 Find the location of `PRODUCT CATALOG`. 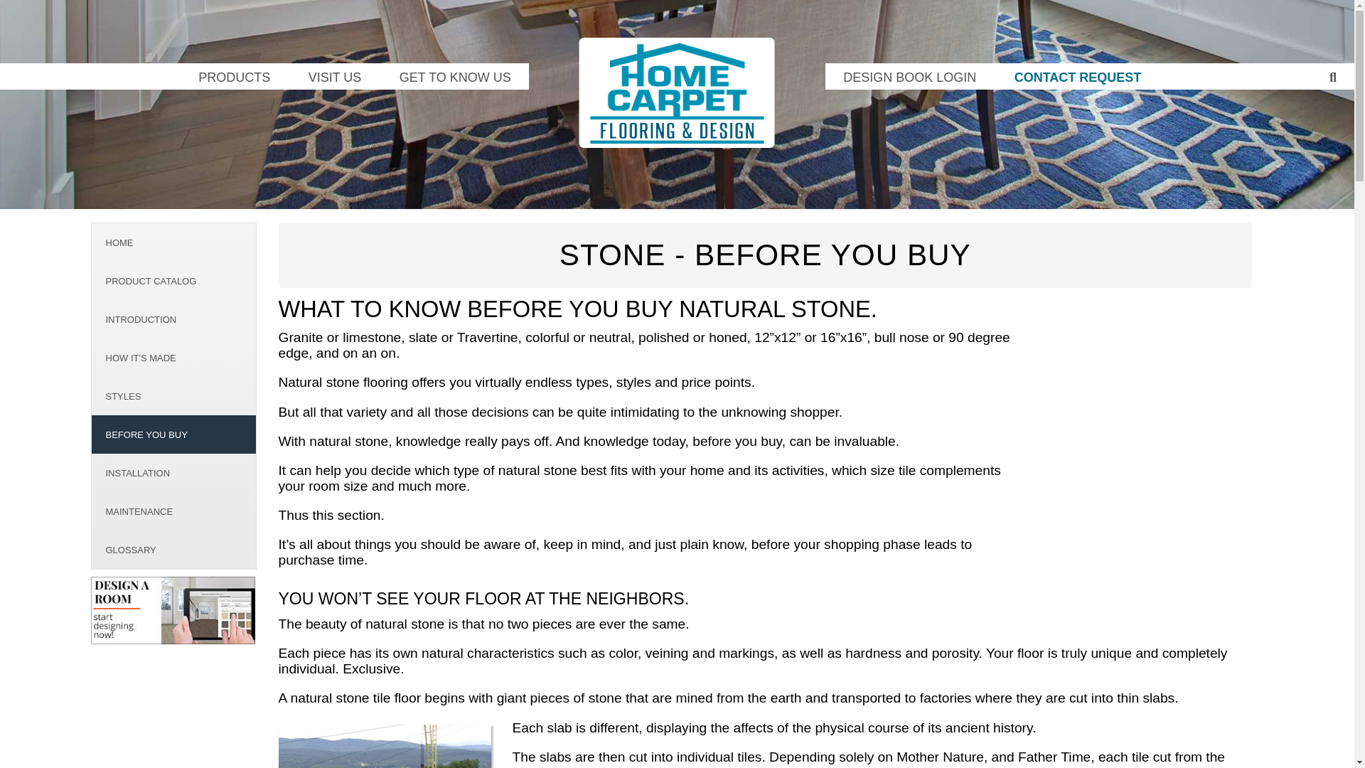

PRODUCT CATALOG is located at coordinates (173, 281).